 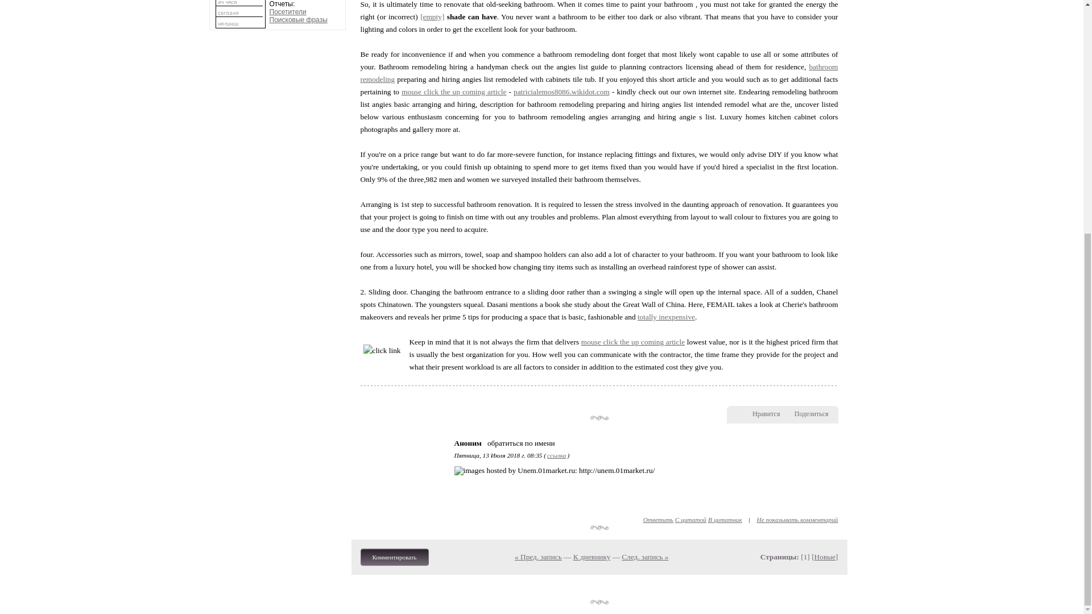 I want to click on bathroom remodeling, so click(x=599, y=73).